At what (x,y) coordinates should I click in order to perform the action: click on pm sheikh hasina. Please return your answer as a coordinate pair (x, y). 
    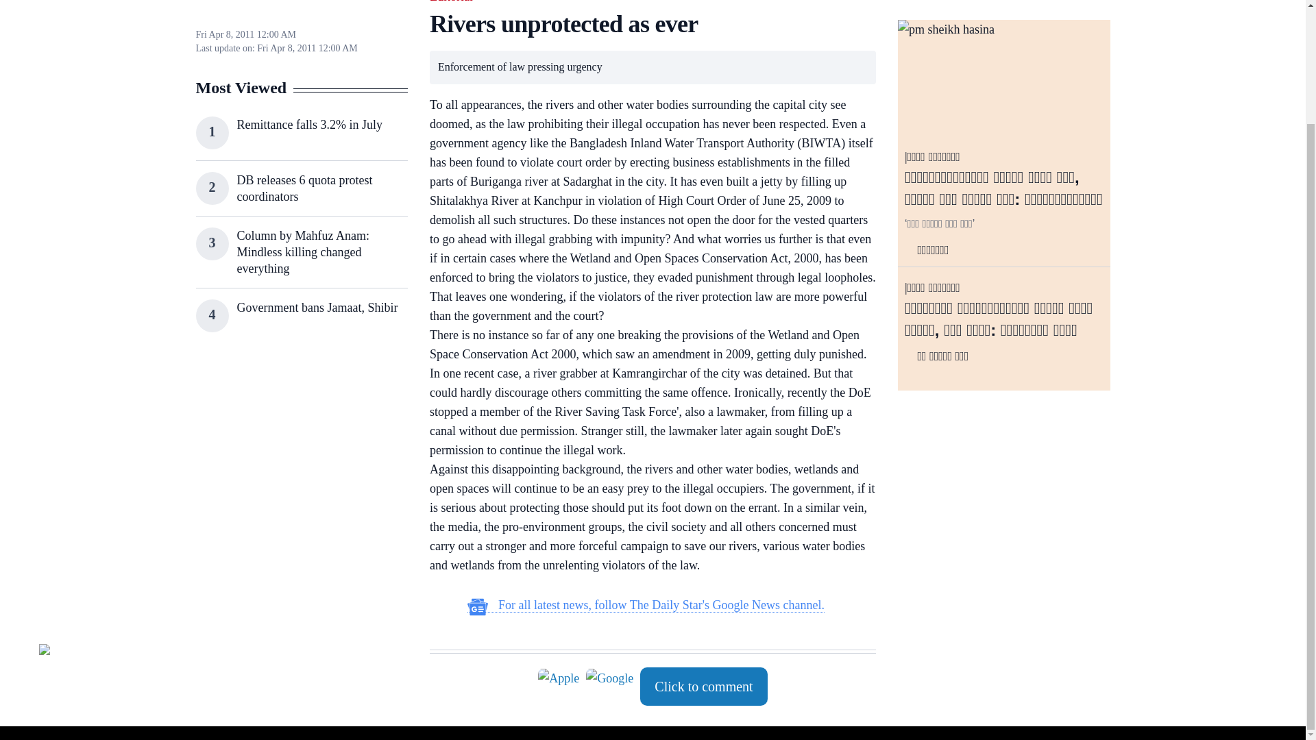
    Looking at the image, I should click on (1003, 79).